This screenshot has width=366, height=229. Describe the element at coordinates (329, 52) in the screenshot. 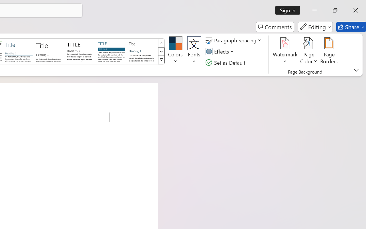

I see `Page Borders...` at that location.